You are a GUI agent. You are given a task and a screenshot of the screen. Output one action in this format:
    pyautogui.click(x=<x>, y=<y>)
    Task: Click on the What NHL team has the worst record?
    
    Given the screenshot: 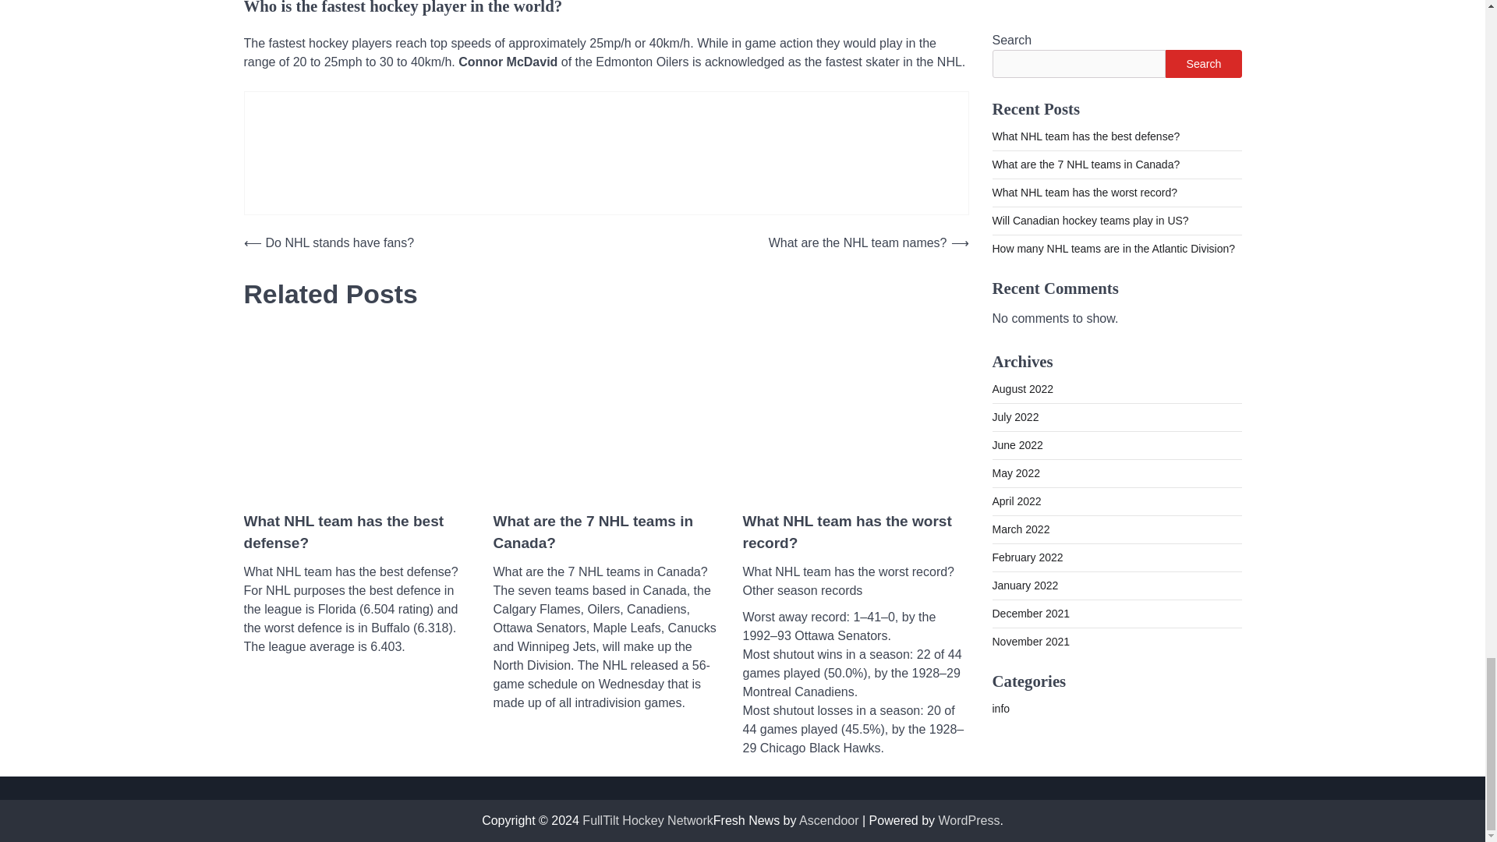 What is the action you would take?
    pyautogui.click(x=855, y=532)
    